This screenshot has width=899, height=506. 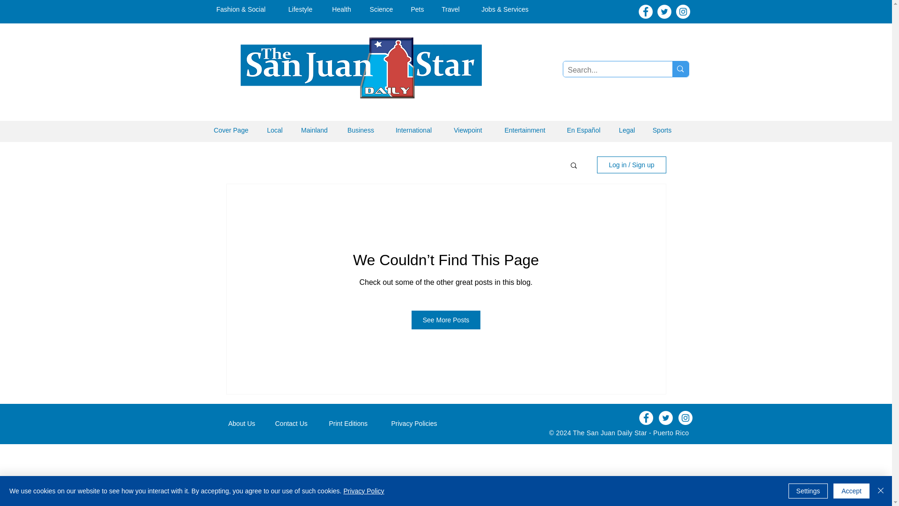 I want to click on Health, so click(x=341, y=9).